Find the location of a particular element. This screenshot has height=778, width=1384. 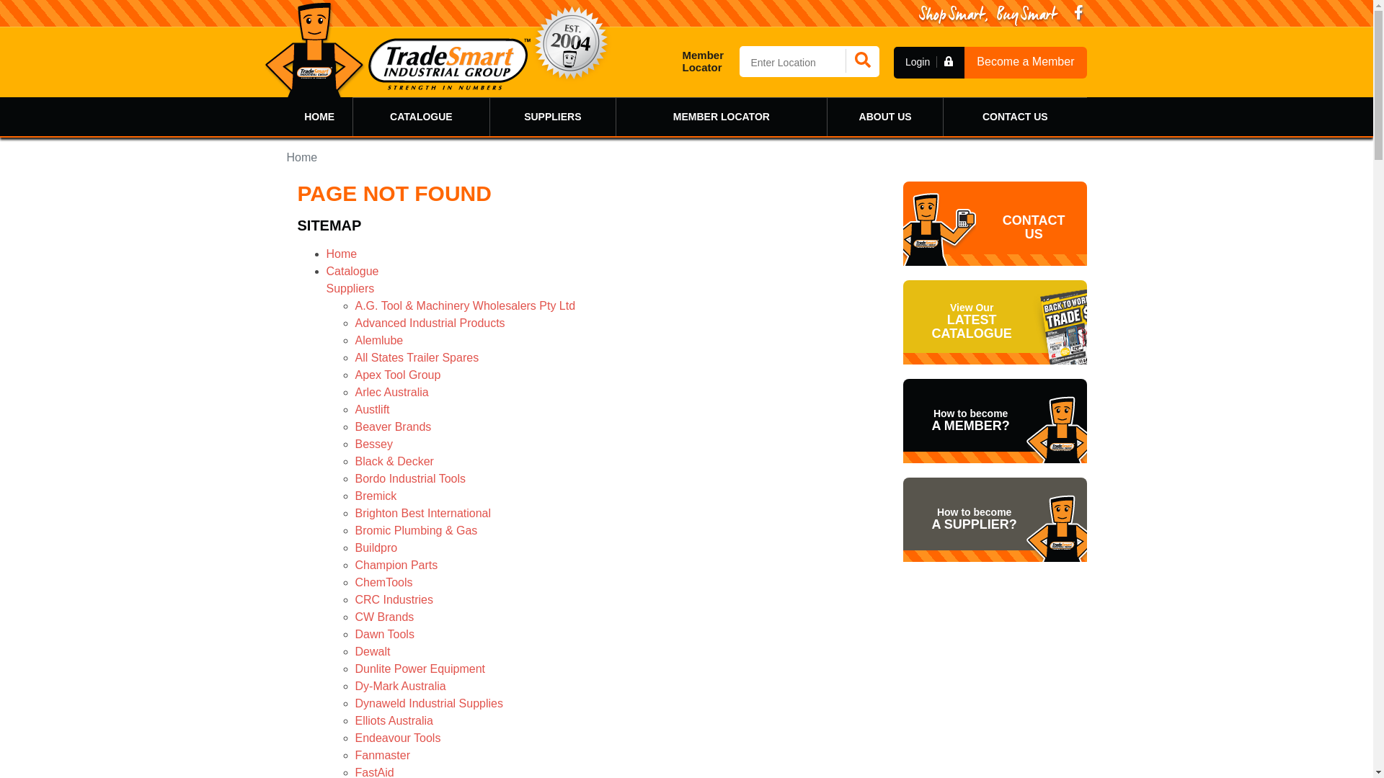

Bordo Industrial Tools is located at coordinates (409, 478).